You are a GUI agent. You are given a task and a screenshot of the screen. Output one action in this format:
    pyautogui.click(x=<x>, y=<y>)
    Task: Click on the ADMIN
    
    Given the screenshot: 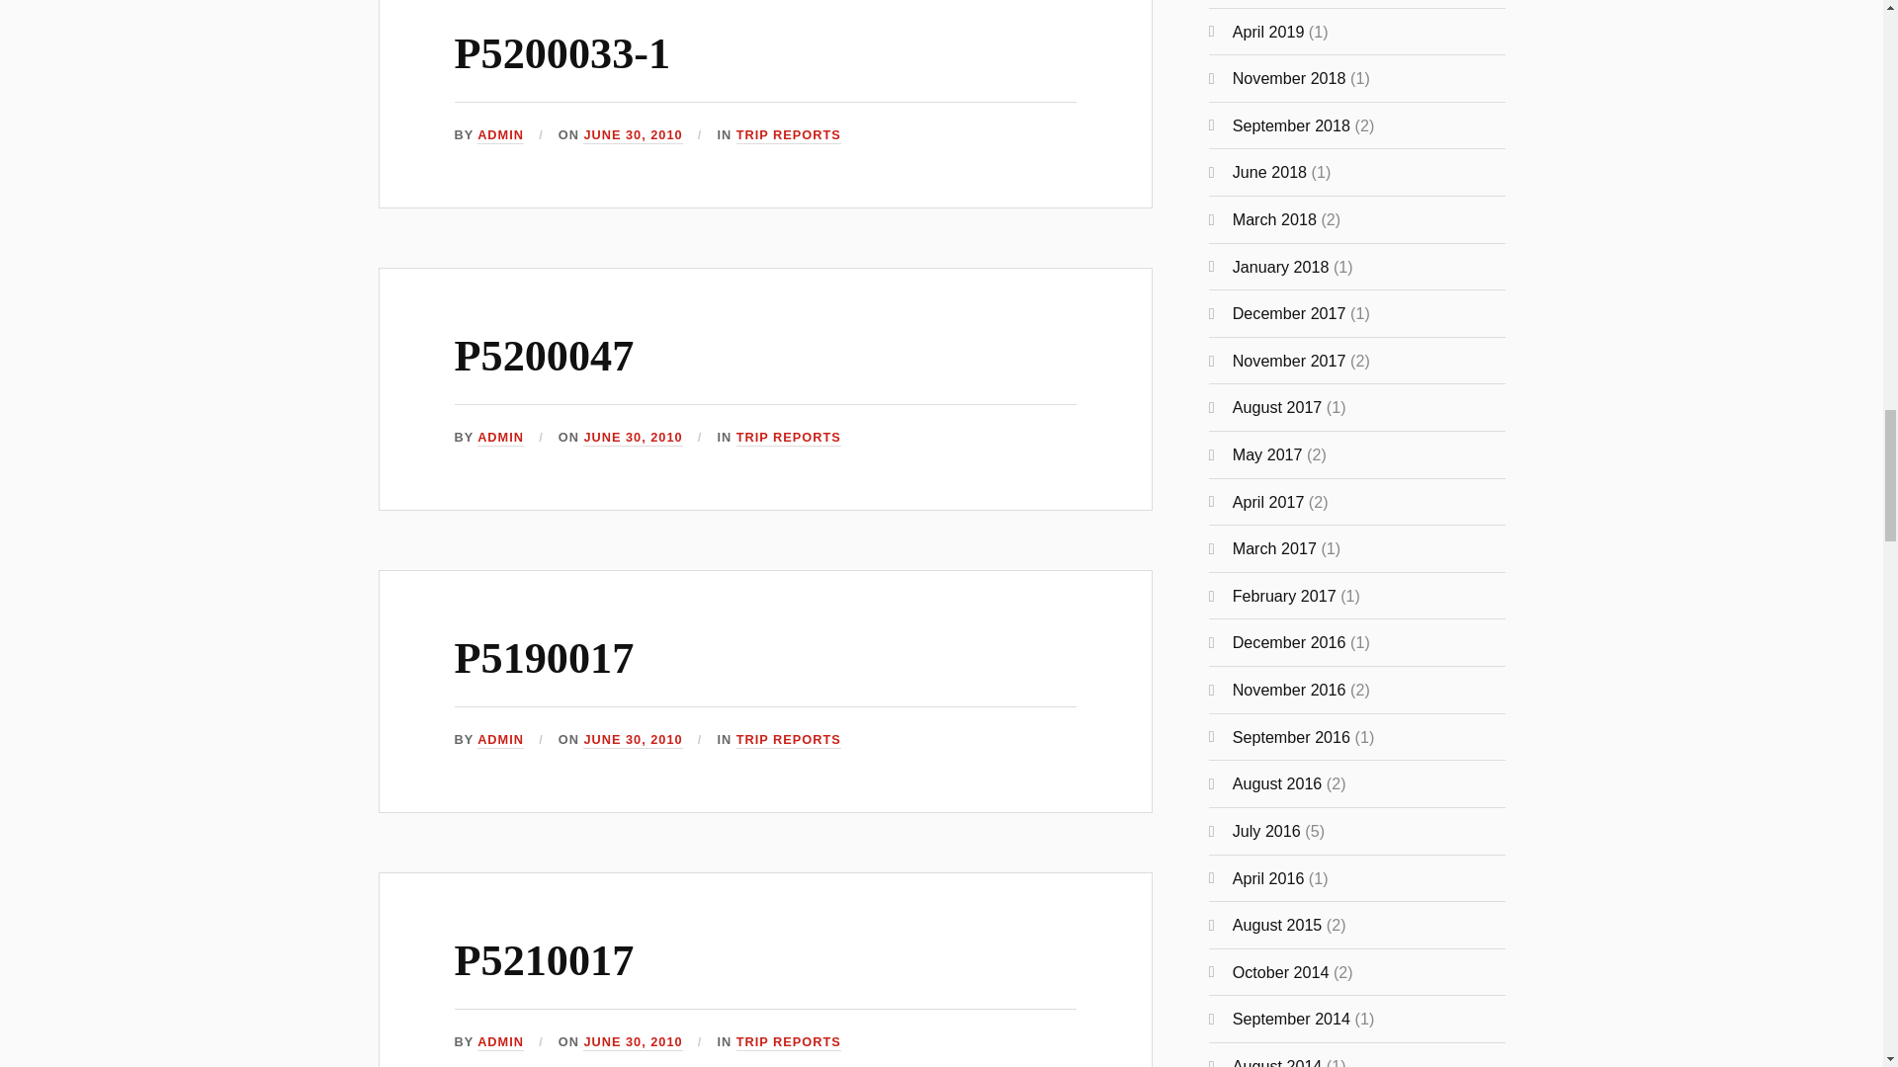 What is the action you would take?
    pyautogui.click(x=500, y=740)
    